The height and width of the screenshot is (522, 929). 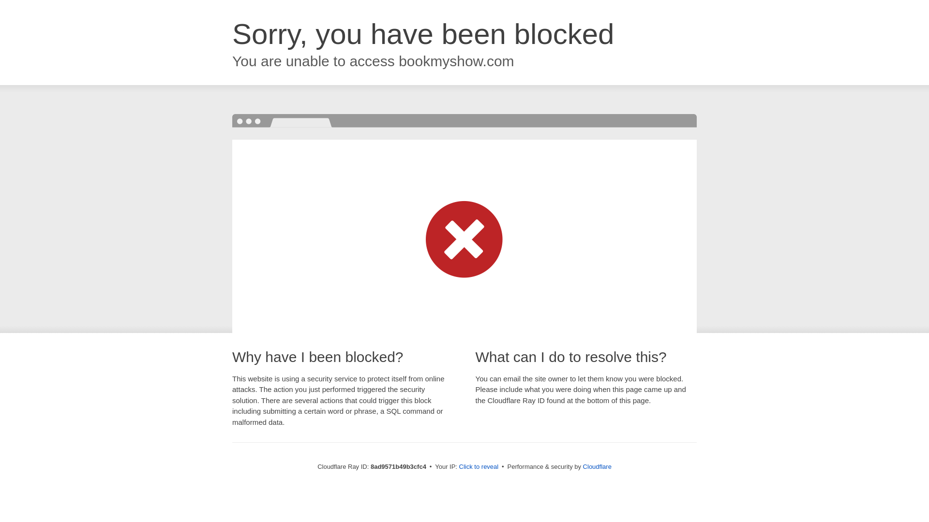 What do you see at coordinates (597, 466) in the screenshot?
I see `Cloudflare` at bounding box center [597, 466].